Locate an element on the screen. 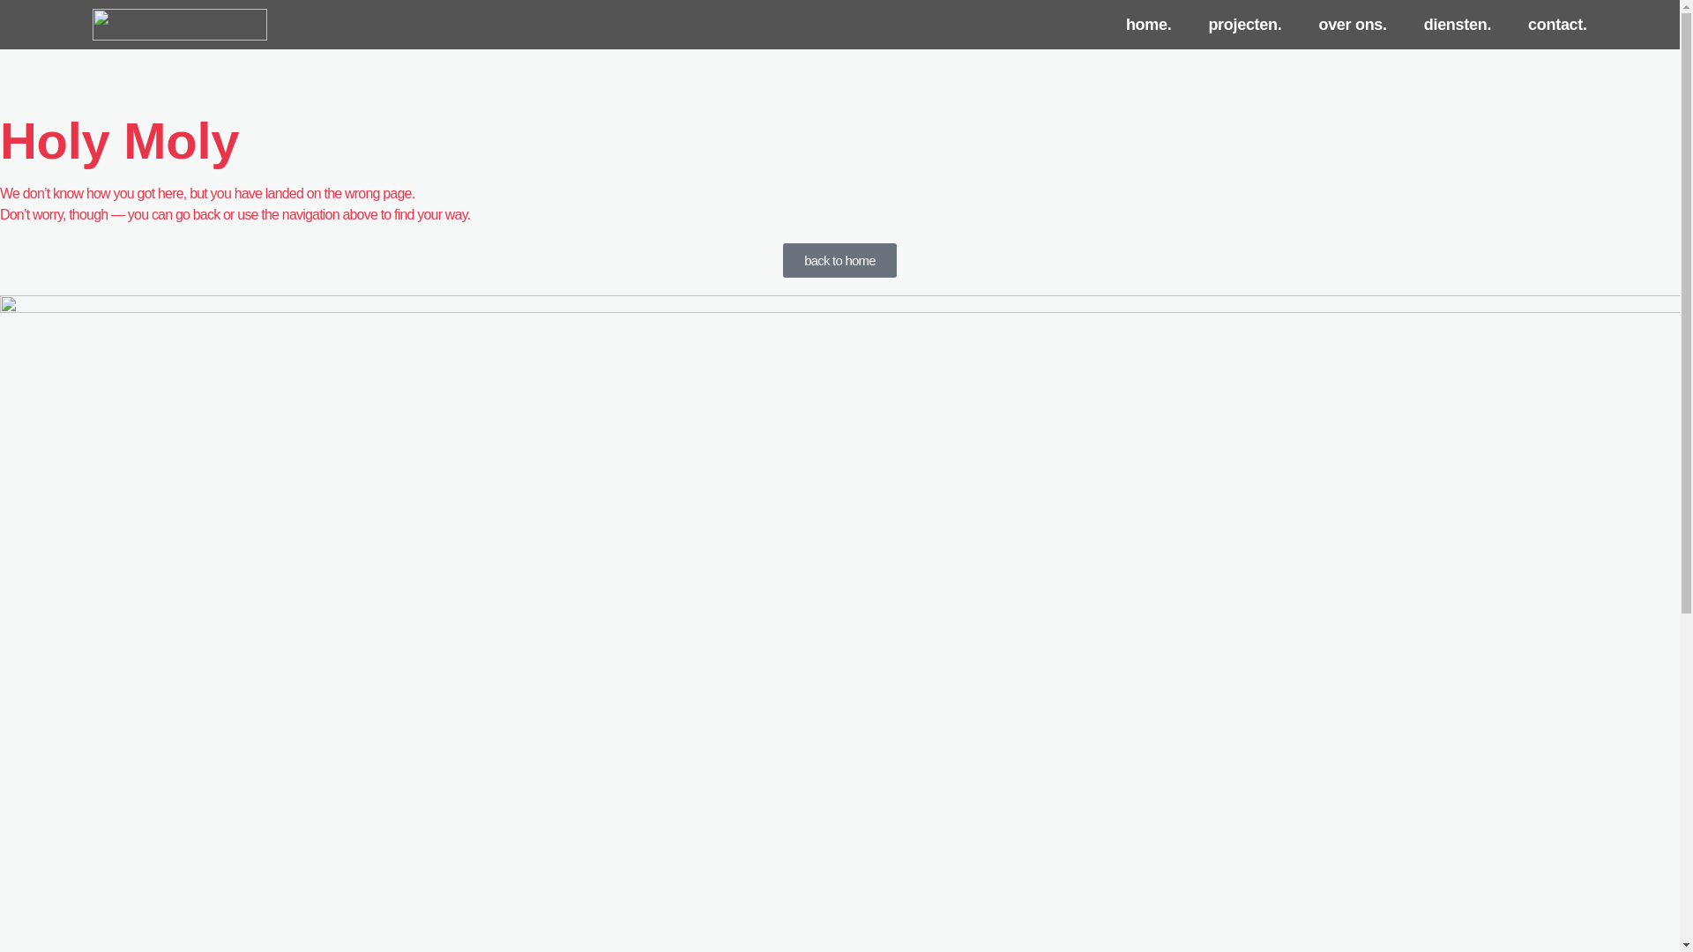 The width and height of the screenshot is (1693, 952). contact. is located at coordinates (1557, 25).